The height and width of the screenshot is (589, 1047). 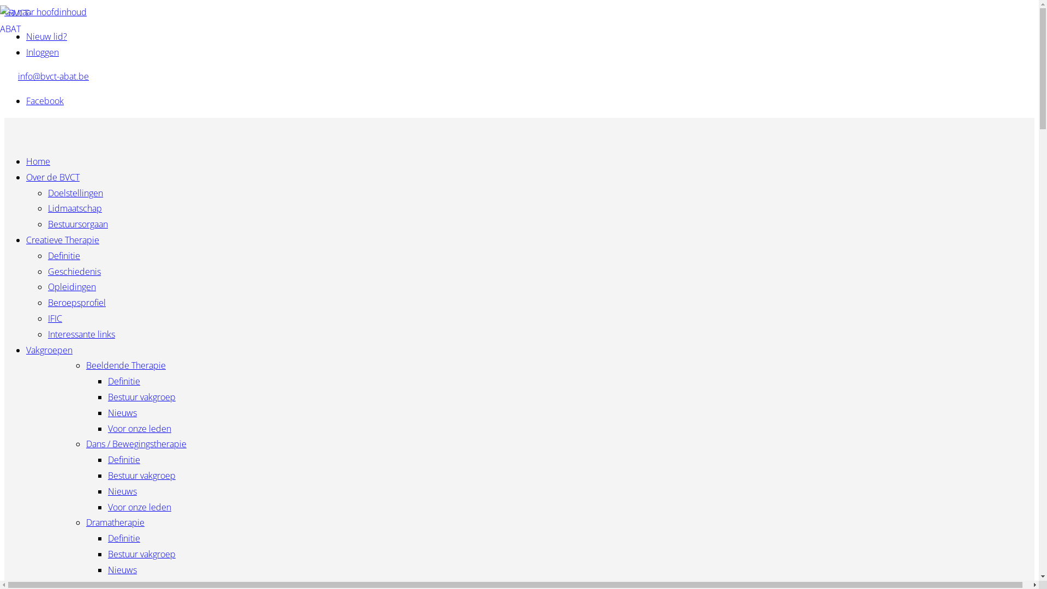 What do you see at coordinates (75, 208) in the screenshot?
I see `Lidmaatschap` at bounding box center [75, 208].